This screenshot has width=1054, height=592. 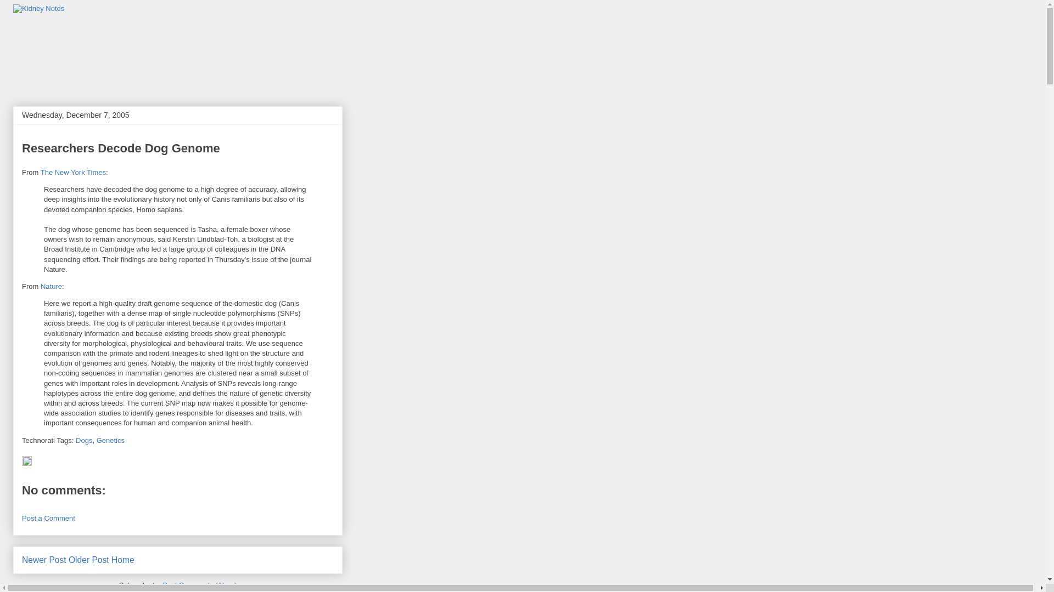 What do you see at coordinates (52, 286) in the screenshot?
I see `Nature` at bounding box center [52, 286].